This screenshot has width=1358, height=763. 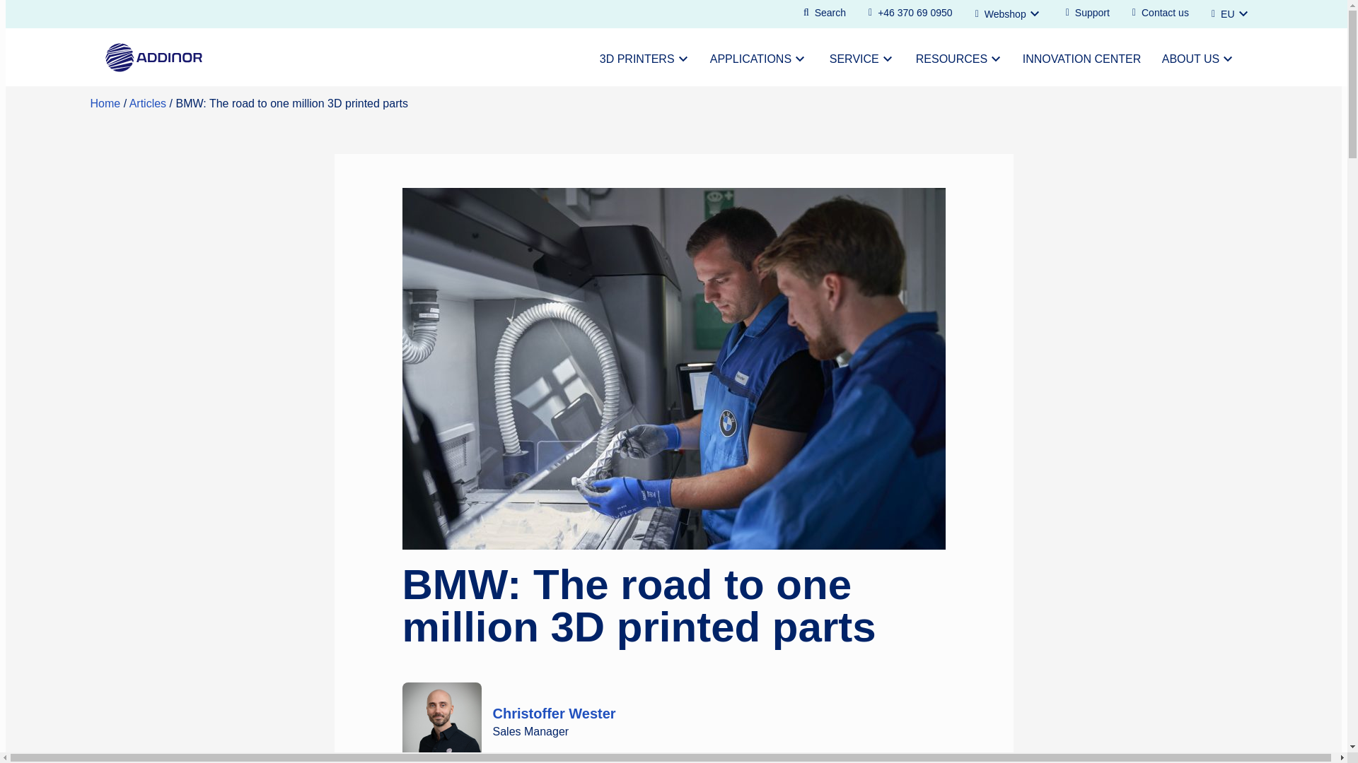 What do you see at coordinates (861, 59) in the screenshot?
I see `SERVICE` at bounding box center [861, 59].